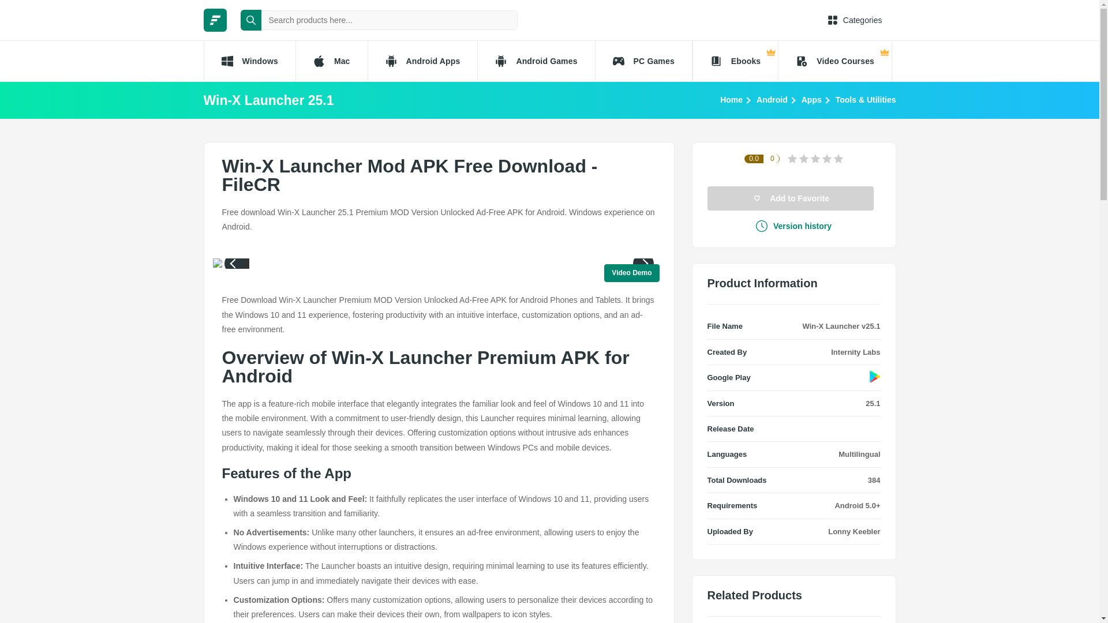 This screenshot has width=1108, height=623. I want to click on Video Demo, so click(631, 273).